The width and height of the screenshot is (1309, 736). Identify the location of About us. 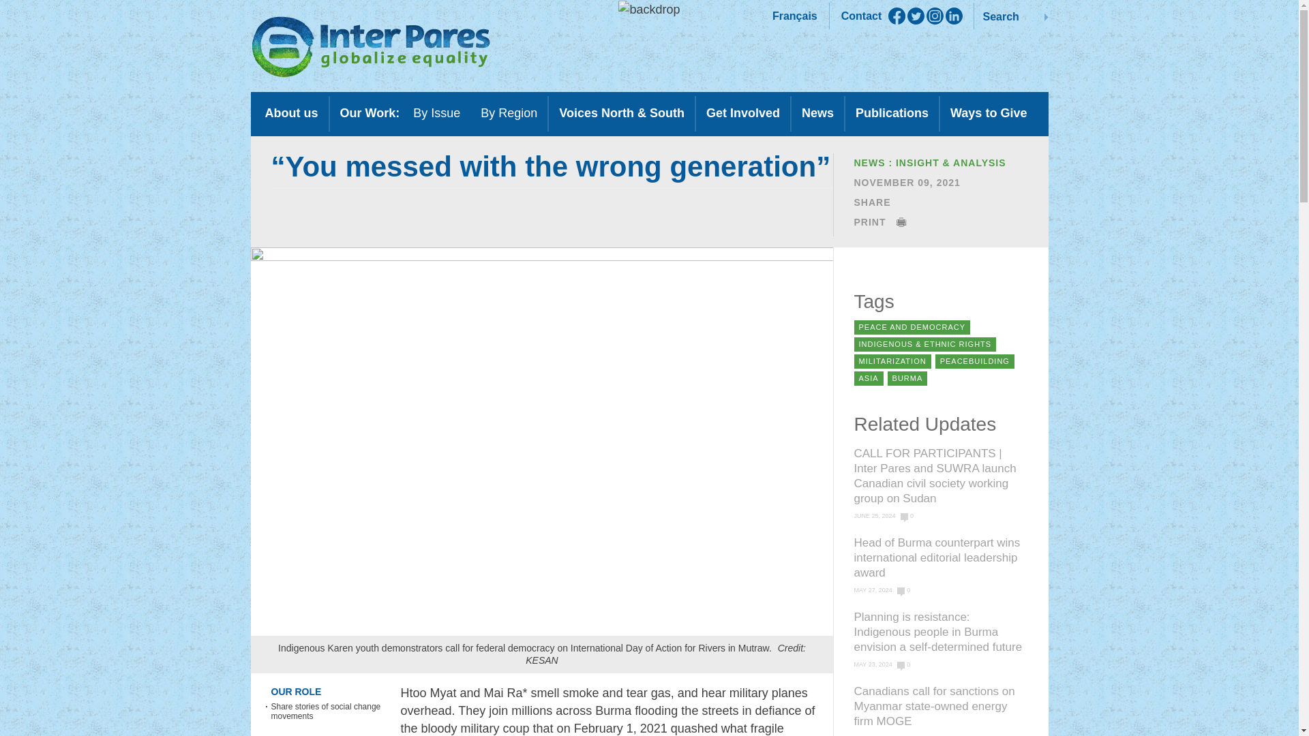
(292, 116).